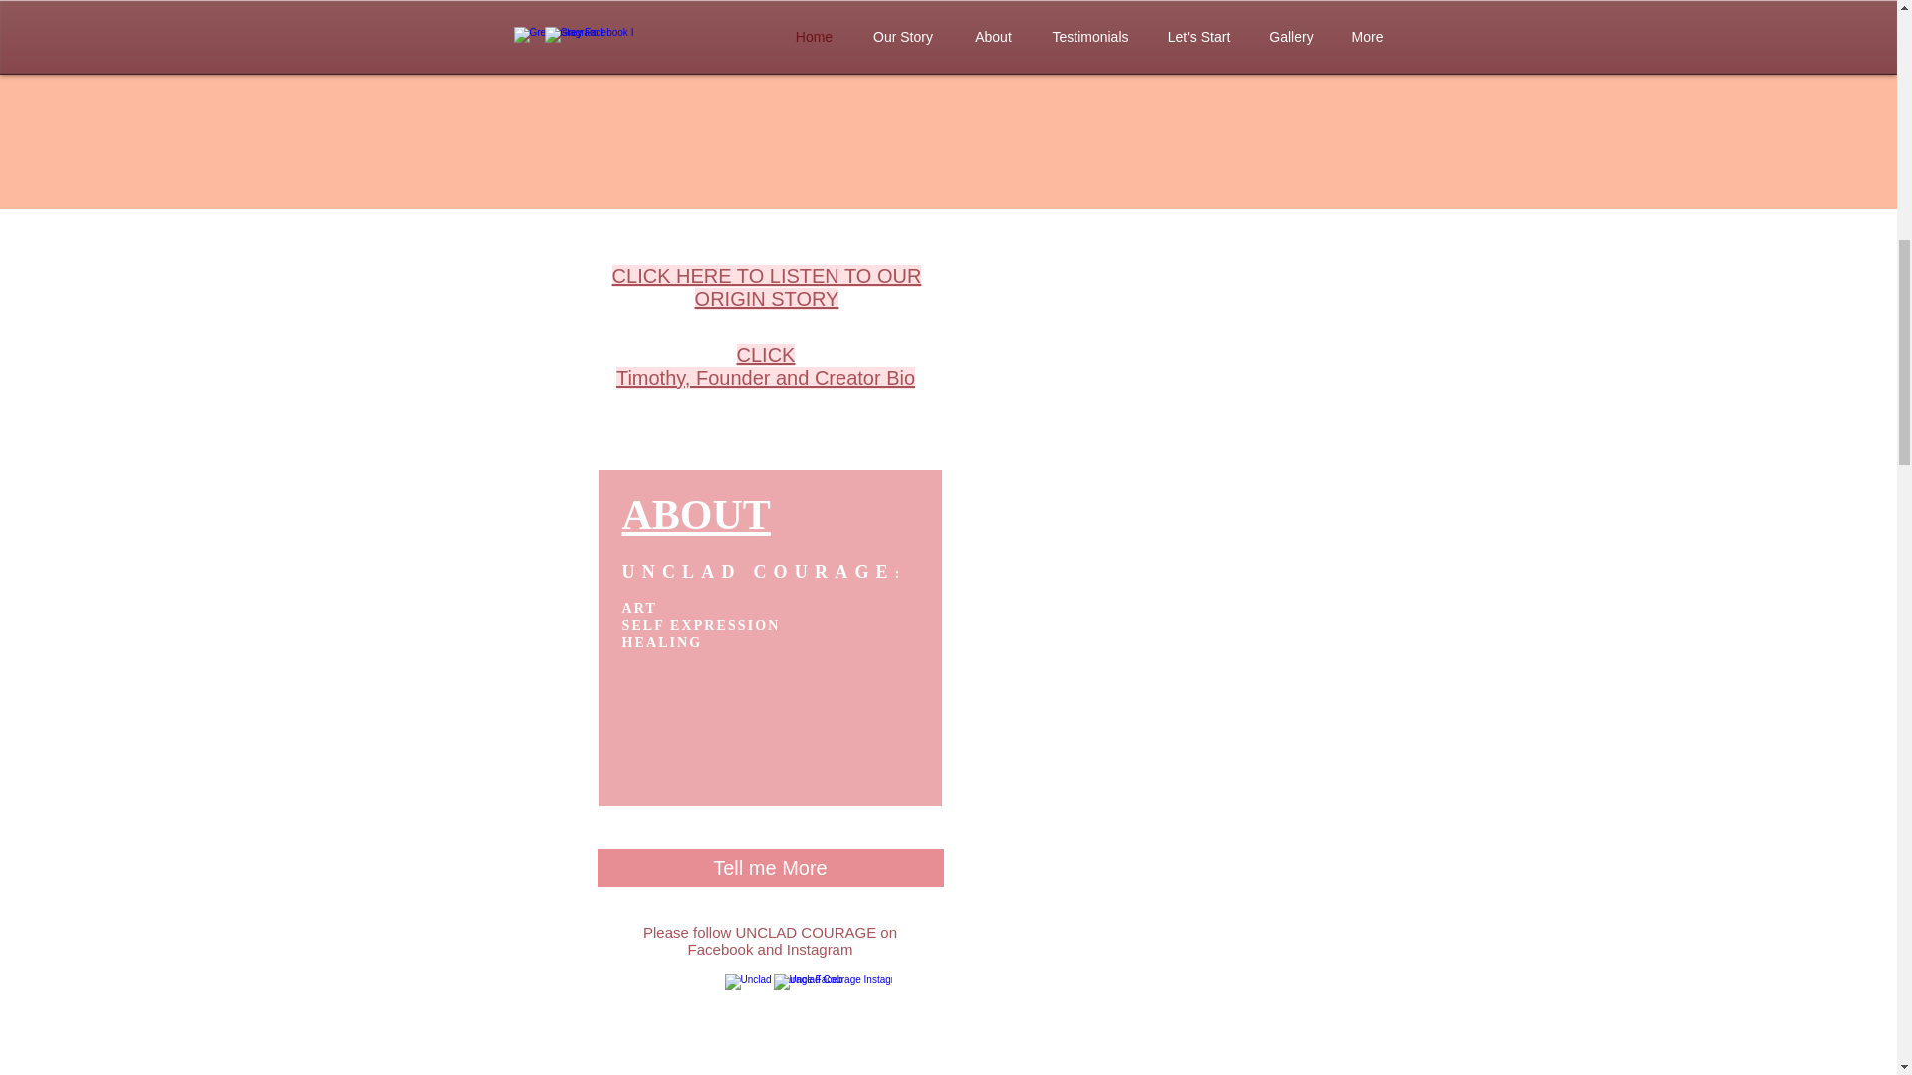 The height and width of the screenshot is (1075, 1912). What do you see at coordinates (767, 287) in the screenshot?
I see `ABOUT` at bounding box center [767, 287].